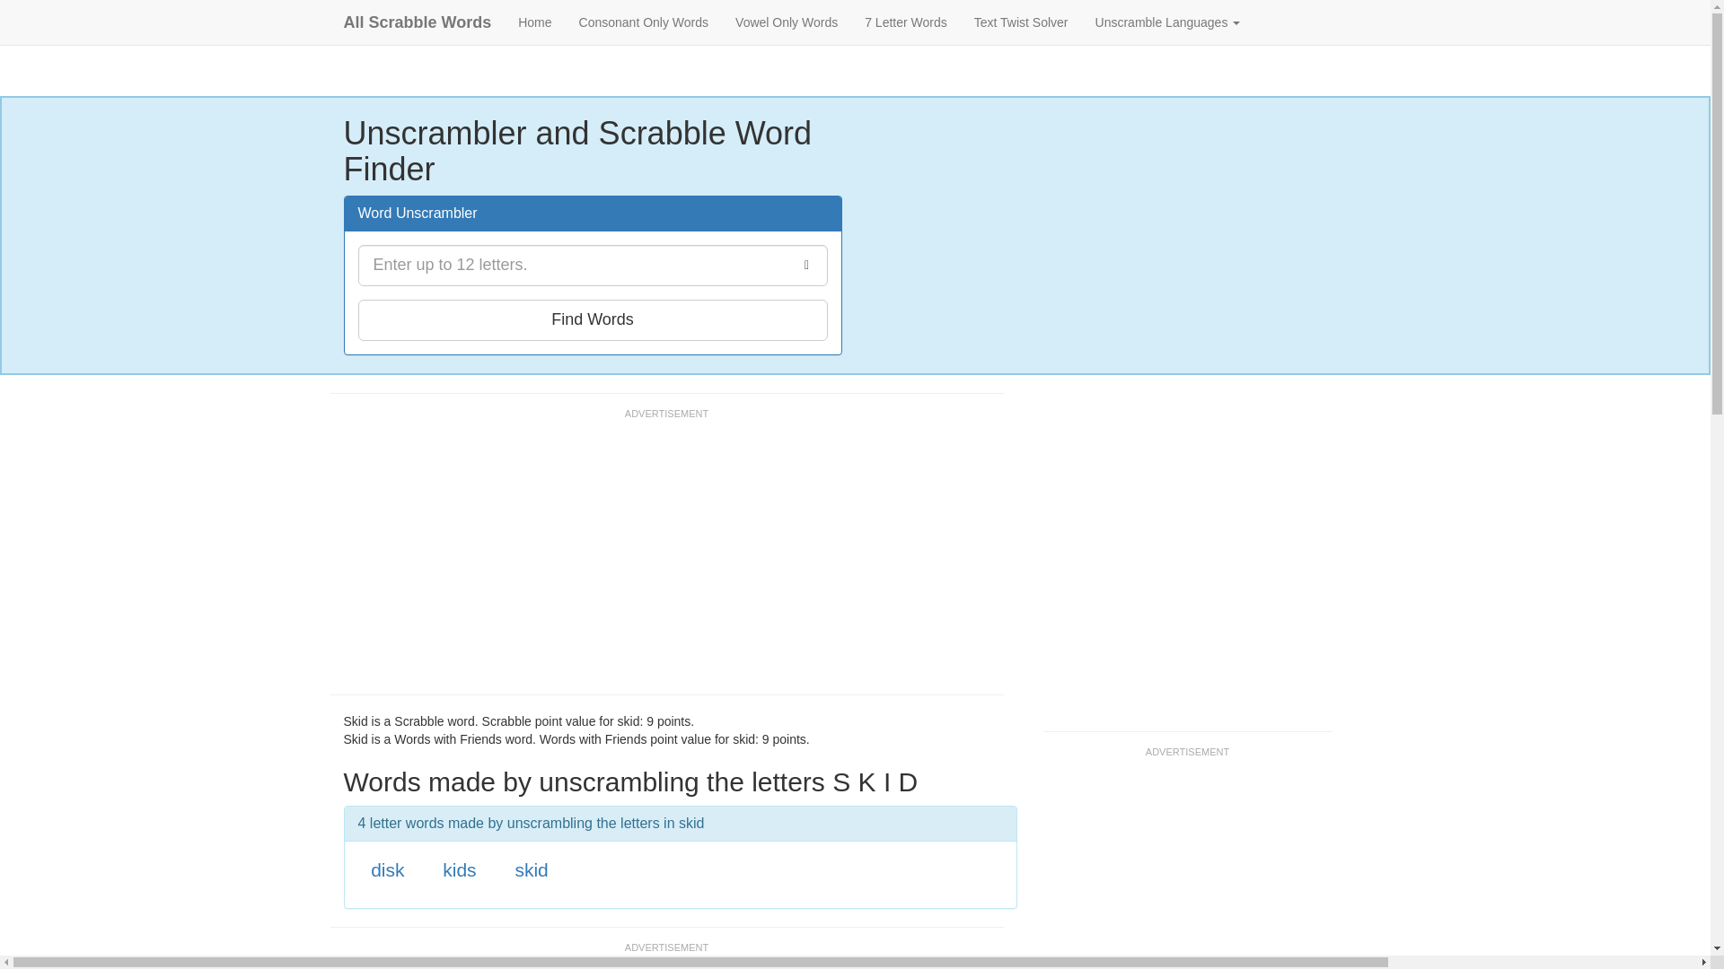 The image size is (1724, 969). Describe the element at coordinates (592, 319) in the screenshot. I see `Find Words` at that location.